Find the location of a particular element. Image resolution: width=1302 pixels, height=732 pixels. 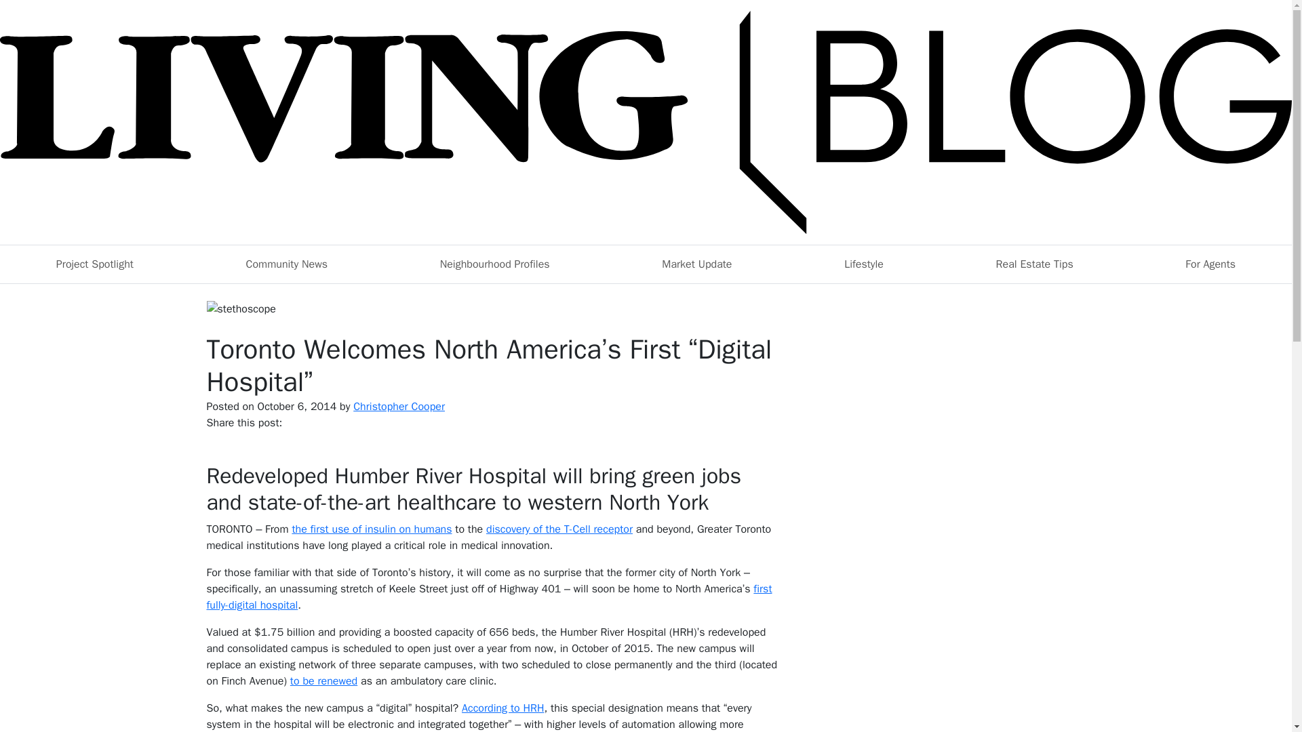

According to HRH is located at coordinates (503, 708).